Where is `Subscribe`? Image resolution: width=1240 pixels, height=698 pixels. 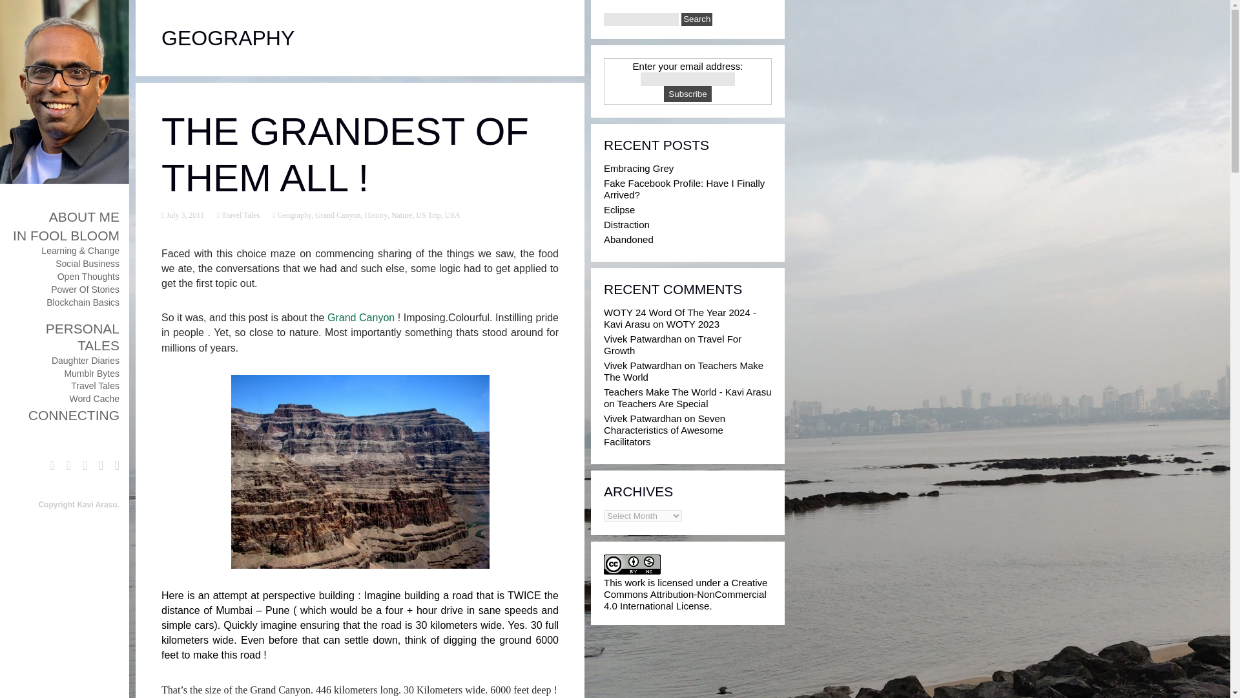 Subscribe is located at coordinates (687, 93).